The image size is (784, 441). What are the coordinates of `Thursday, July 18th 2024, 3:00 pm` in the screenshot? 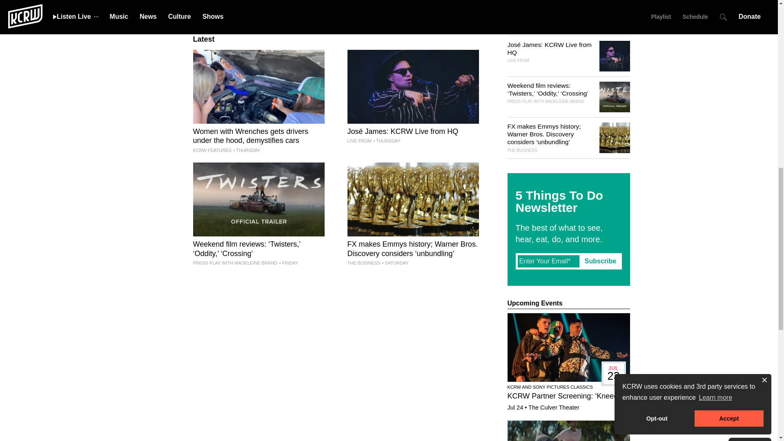 It's located at (247, 150).